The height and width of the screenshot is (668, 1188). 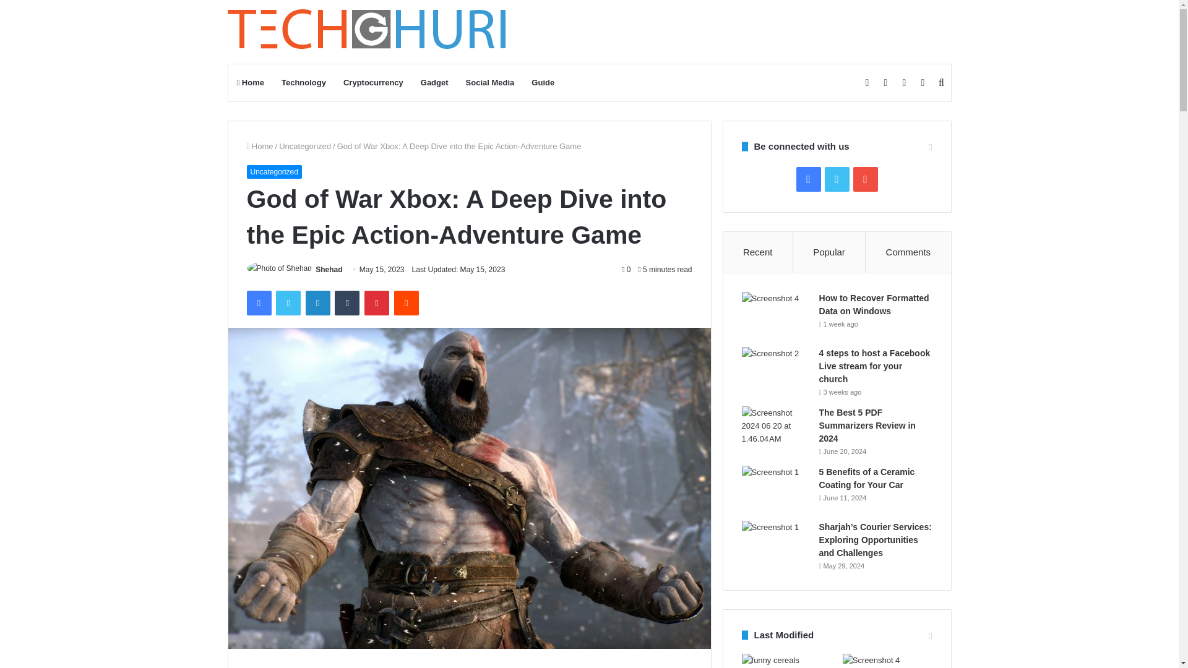 What do you see at coordinates (288, 302) in the screenshot?
I see `Twitter` at bounding box center [288, 302].